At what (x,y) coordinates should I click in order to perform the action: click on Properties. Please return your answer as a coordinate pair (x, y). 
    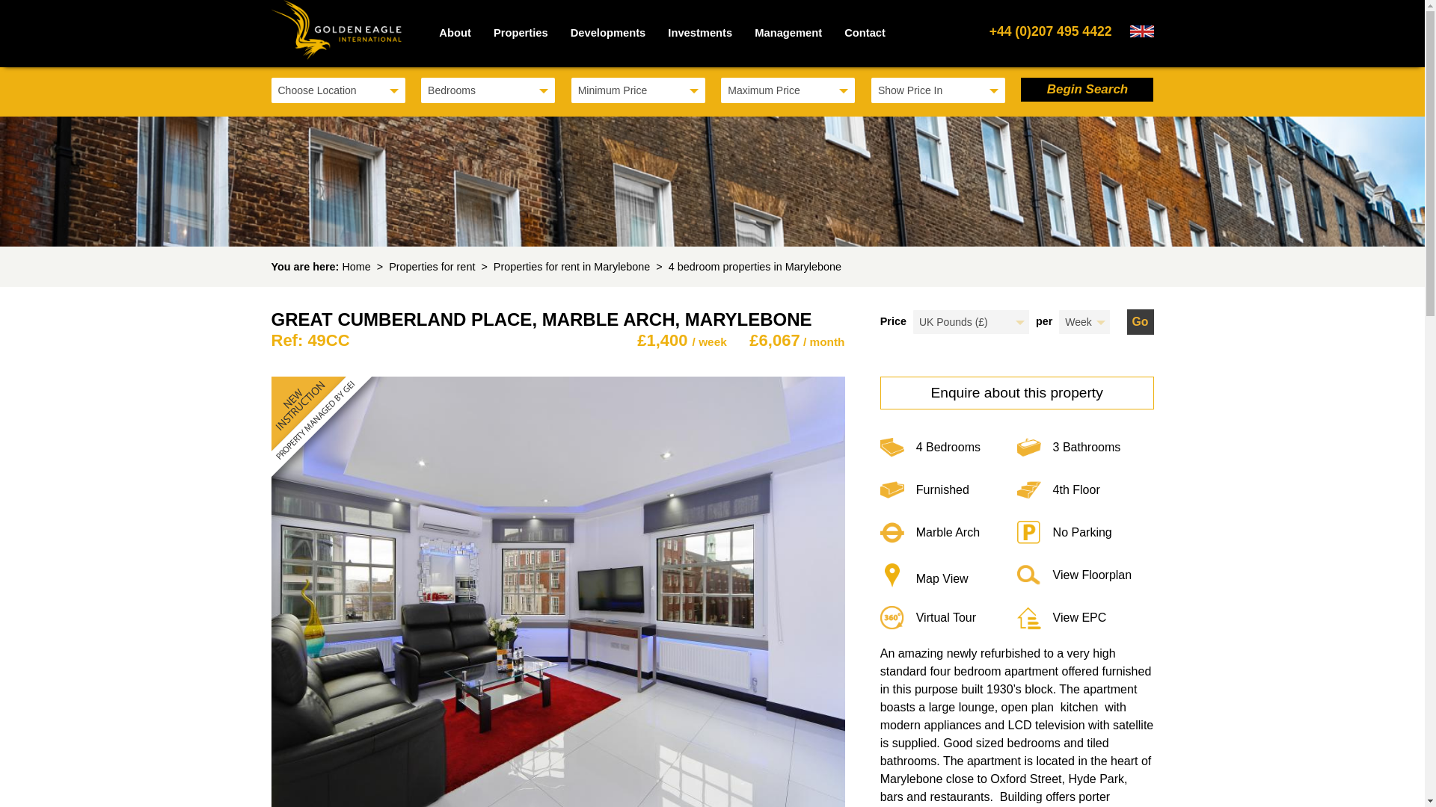
    Looking at the image, I should click on (521, 33).